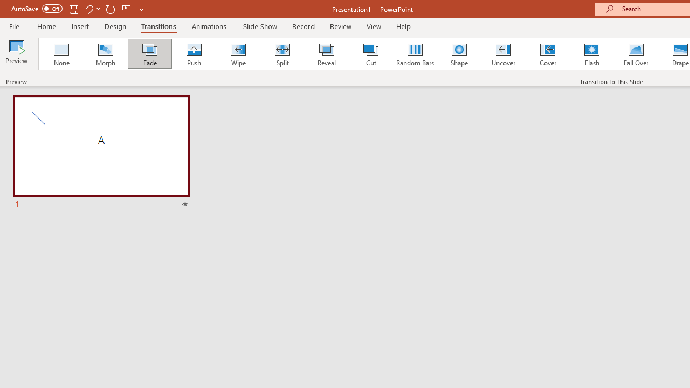  I want to click on Fade, so click(149, 54).